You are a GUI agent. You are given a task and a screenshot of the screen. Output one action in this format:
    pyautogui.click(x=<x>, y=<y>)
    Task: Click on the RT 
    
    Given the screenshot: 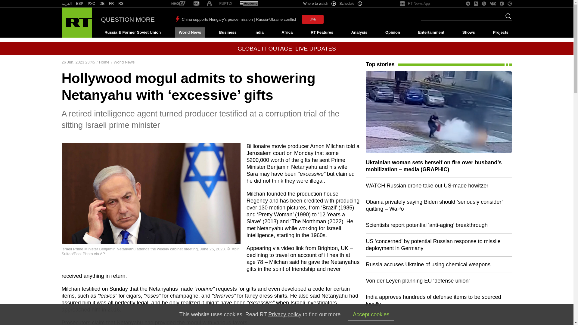 What is the action you would take?
    pyautogui.click(x=226, y=4)
    